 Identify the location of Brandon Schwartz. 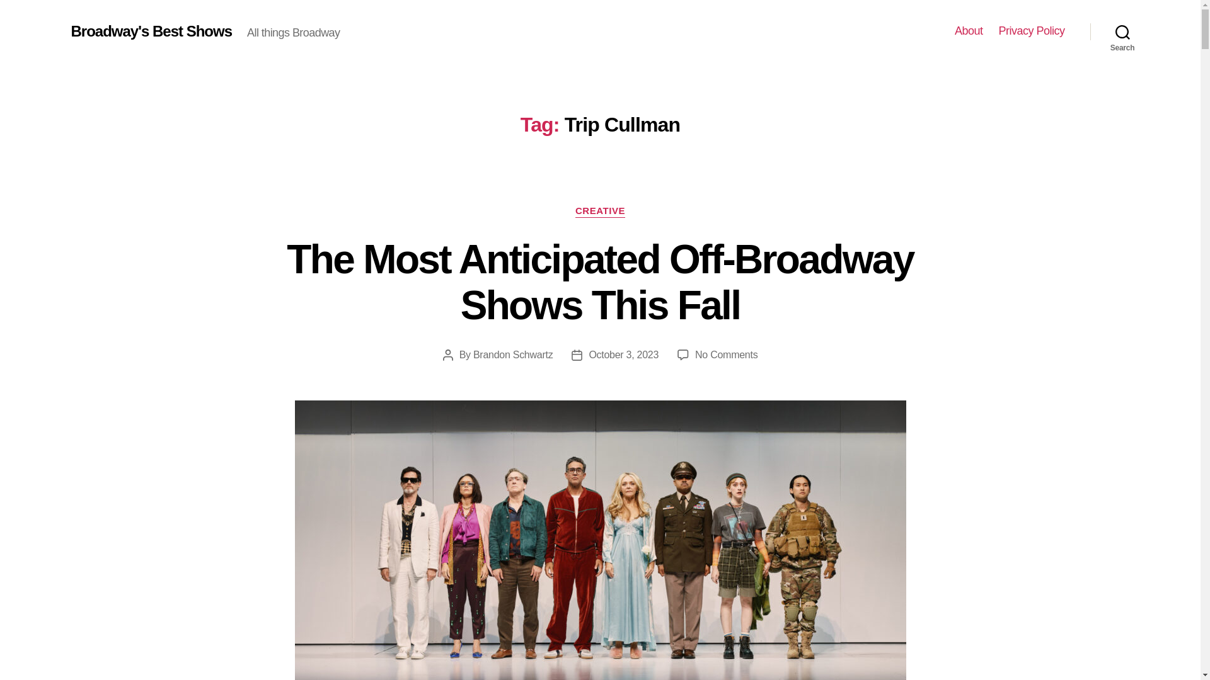
(513, 355).